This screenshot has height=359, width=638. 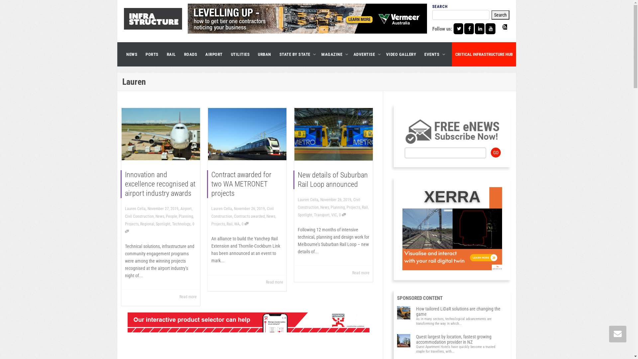 I want to click on Planning, so click(x=186, y=216).